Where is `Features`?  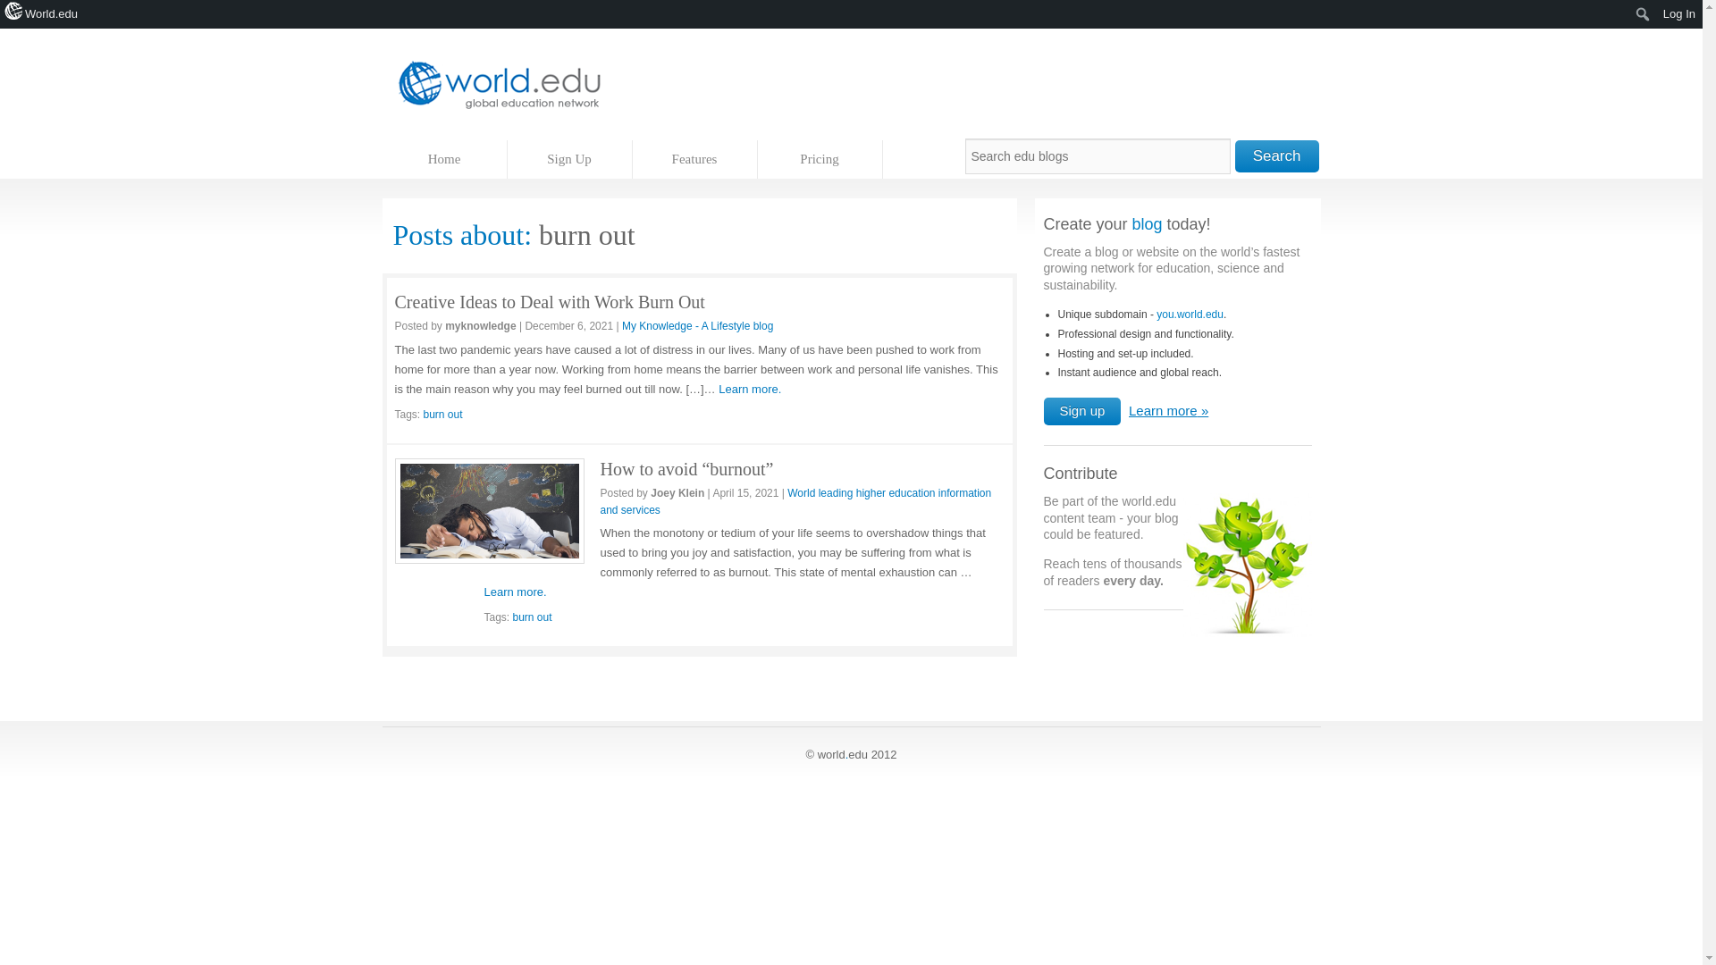 Features is located at coordinates (695, 159).